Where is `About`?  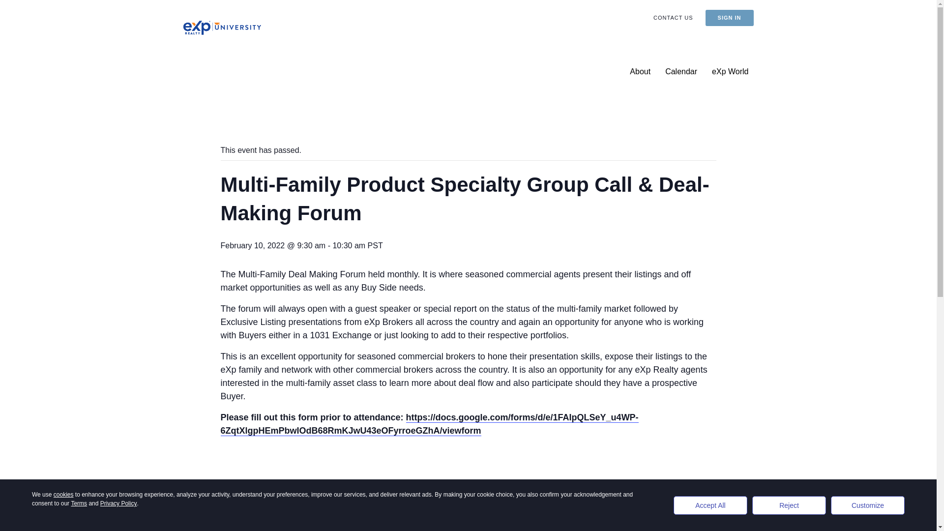 About is located at coordinates (640, 72).